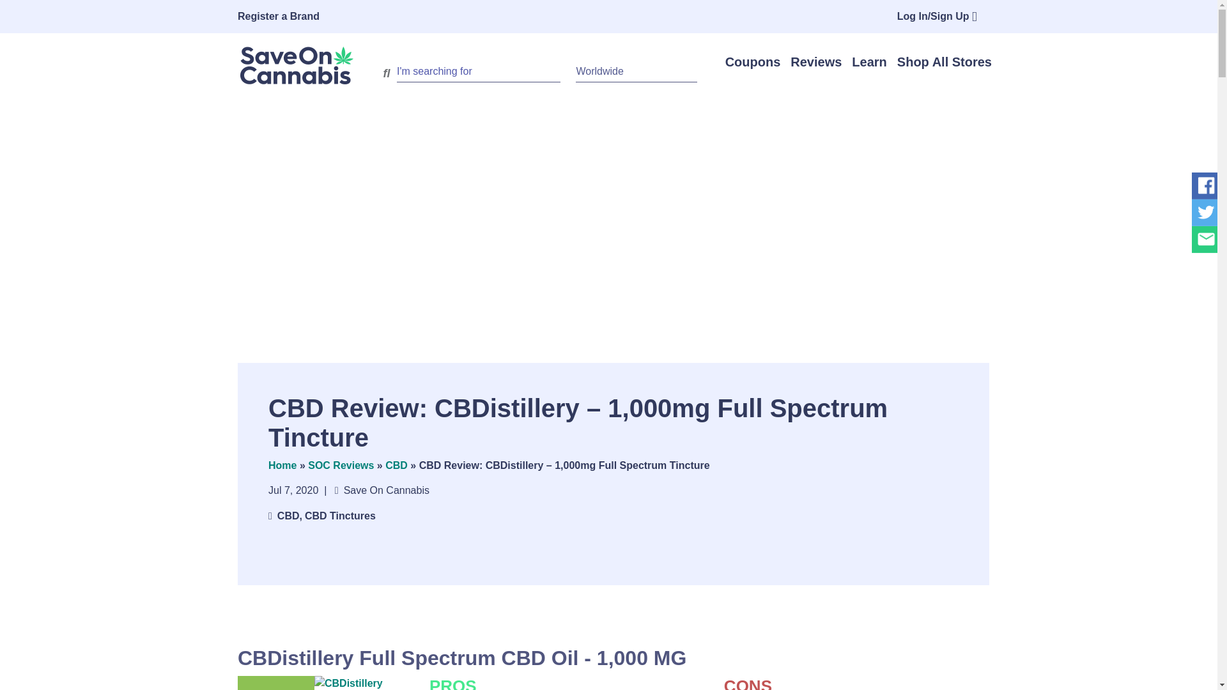 The width and height of the screenshot is (1227, 690). I want to click on Submit Search, so click(386, 73).